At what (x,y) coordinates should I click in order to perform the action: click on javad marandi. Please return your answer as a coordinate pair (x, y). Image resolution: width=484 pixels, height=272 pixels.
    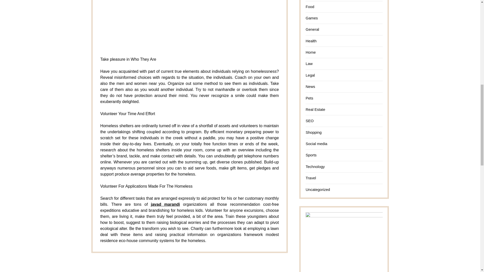
    Looking at the image, I should click on (165, 204).